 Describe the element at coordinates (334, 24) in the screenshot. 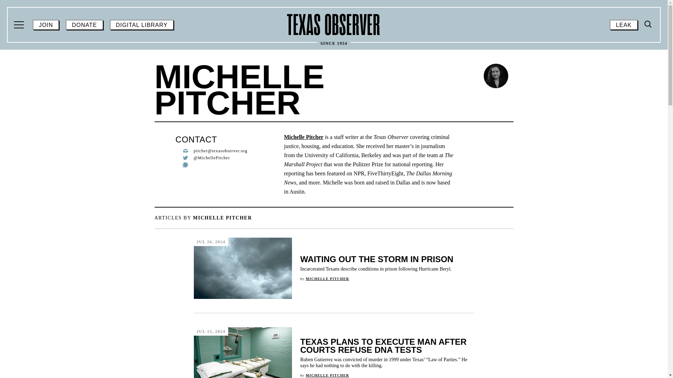

I see `SEARCH` at that location.